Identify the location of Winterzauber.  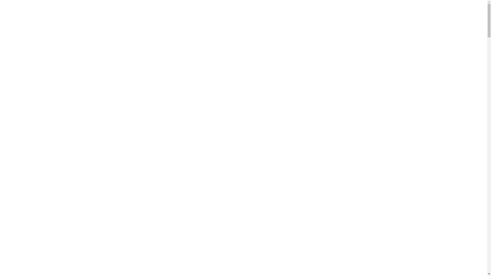
(27, 241).